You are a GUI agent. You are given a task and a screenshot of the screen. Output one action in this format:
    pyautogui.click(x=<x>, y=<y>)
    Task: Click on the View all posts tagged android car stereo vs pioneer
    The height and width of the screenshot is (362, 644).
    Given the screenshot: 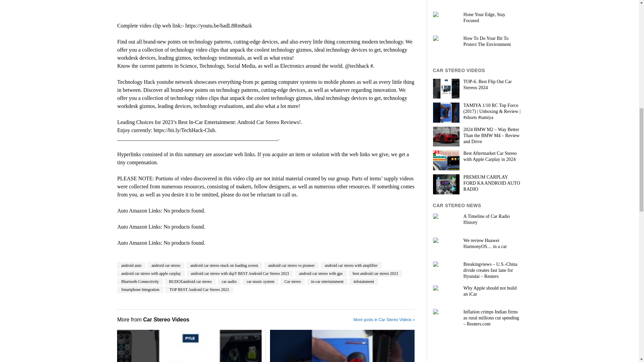 What is the action you would take?
    pyautogui.click(x=291, y=265)
    